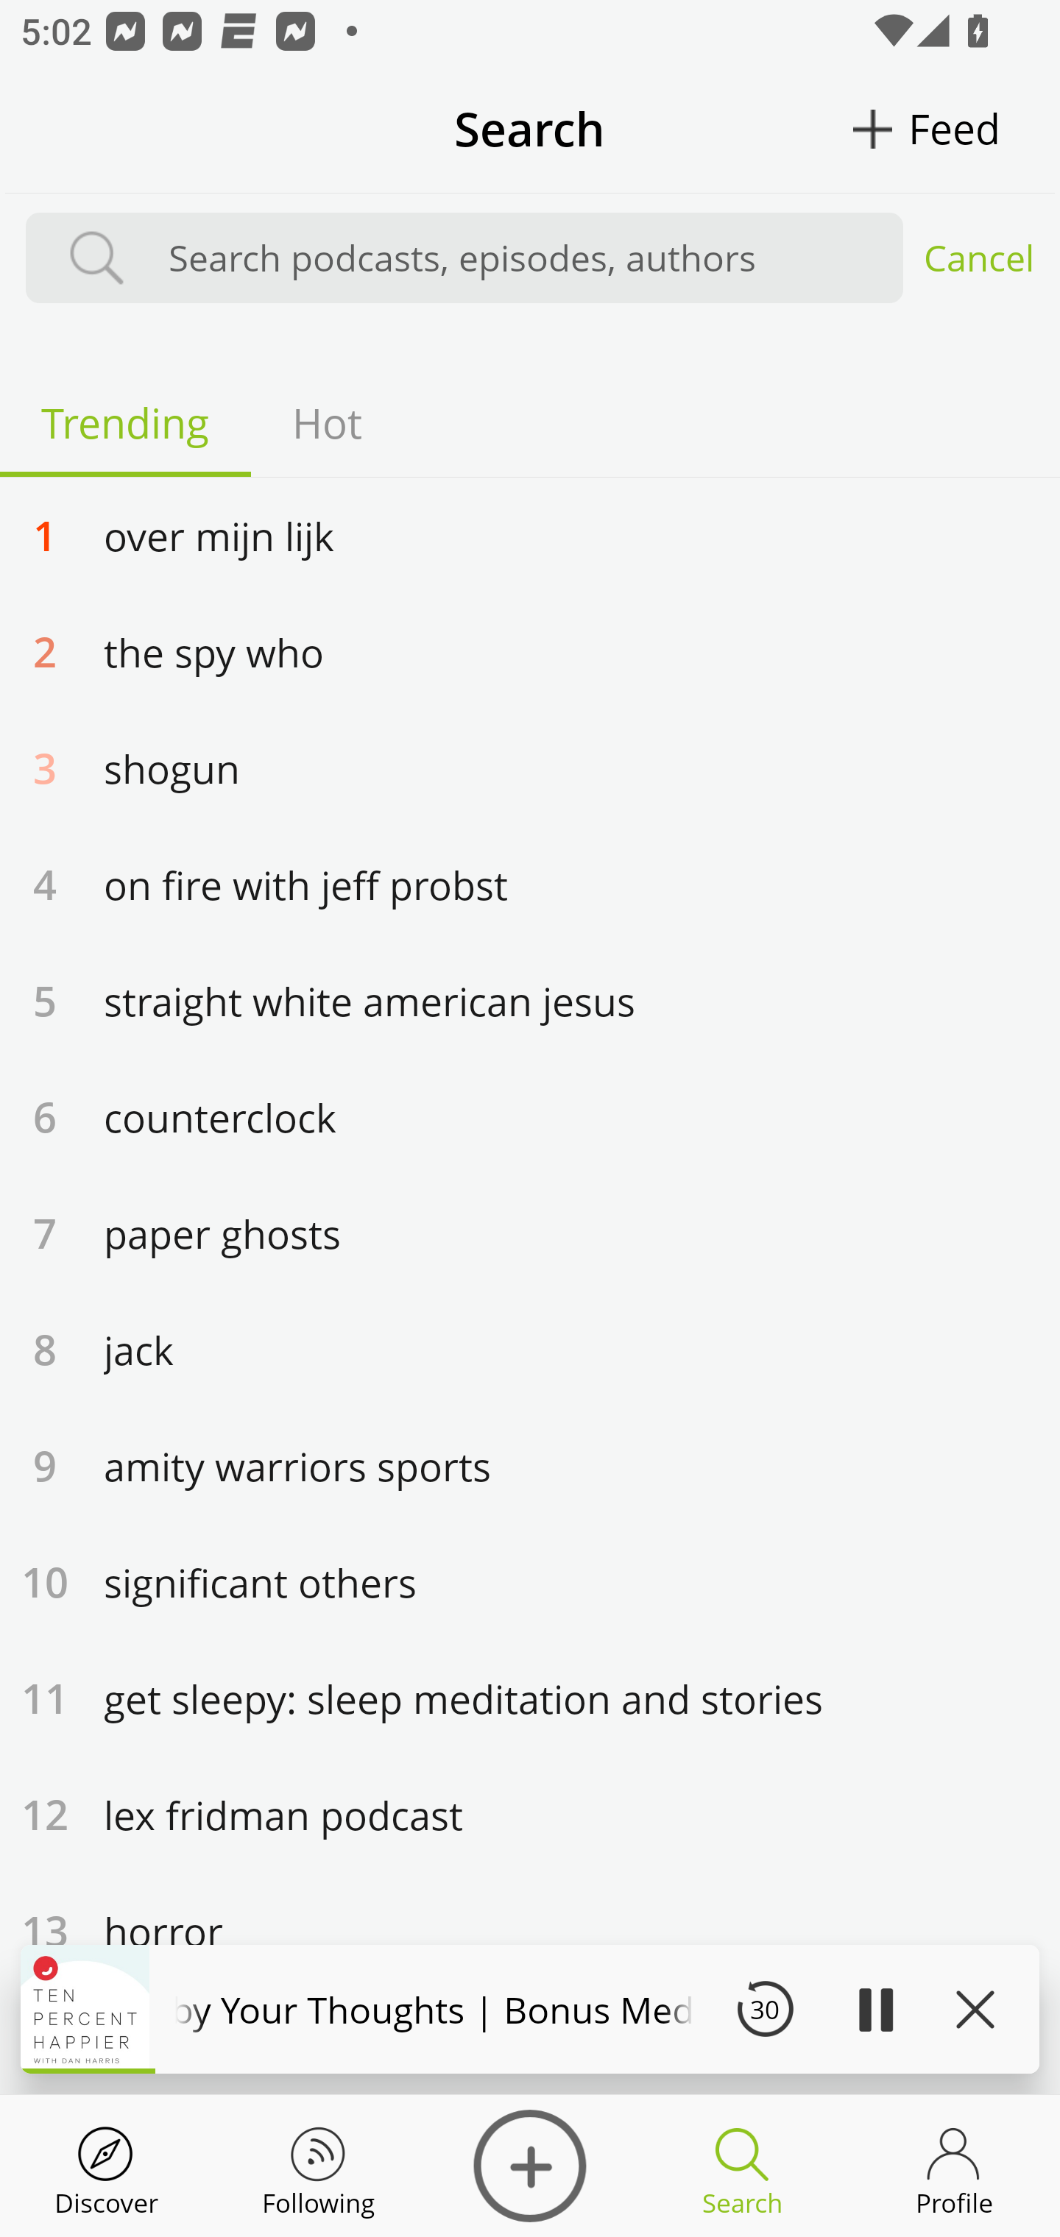  What do you see at coordinates (530, 1698) in the screenshot?
I see `11 get sleepy: sleep meditation and stories` at bounding box center [530, 1698].